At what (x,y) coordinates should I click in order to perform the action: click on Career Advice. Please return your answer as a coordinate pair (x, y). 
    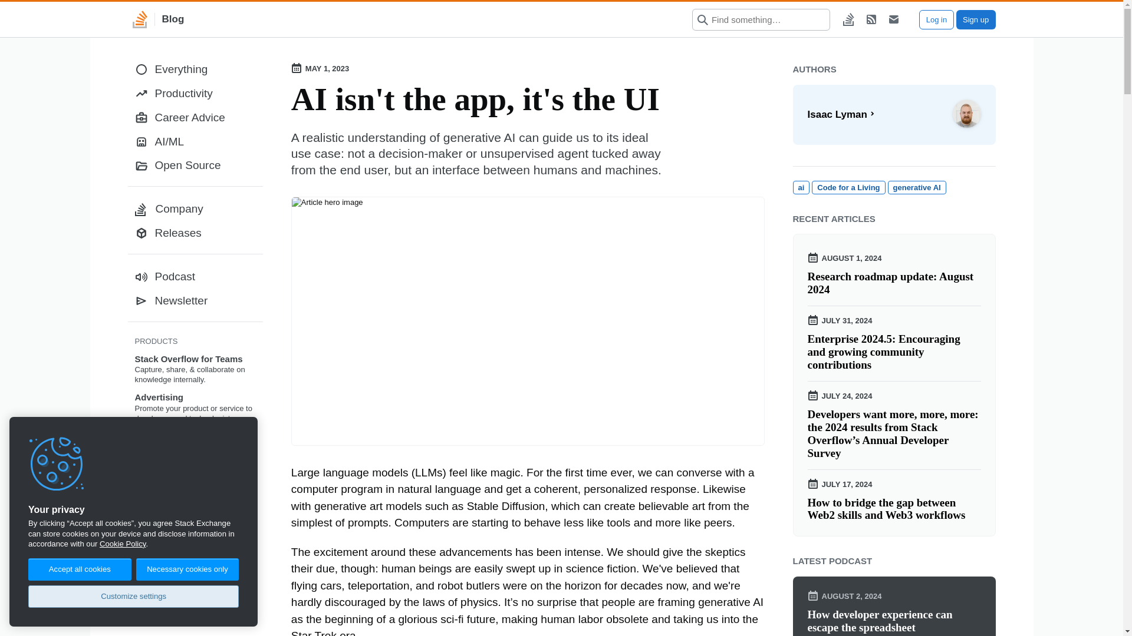
    Looking at the image, I should click on (195, 118).